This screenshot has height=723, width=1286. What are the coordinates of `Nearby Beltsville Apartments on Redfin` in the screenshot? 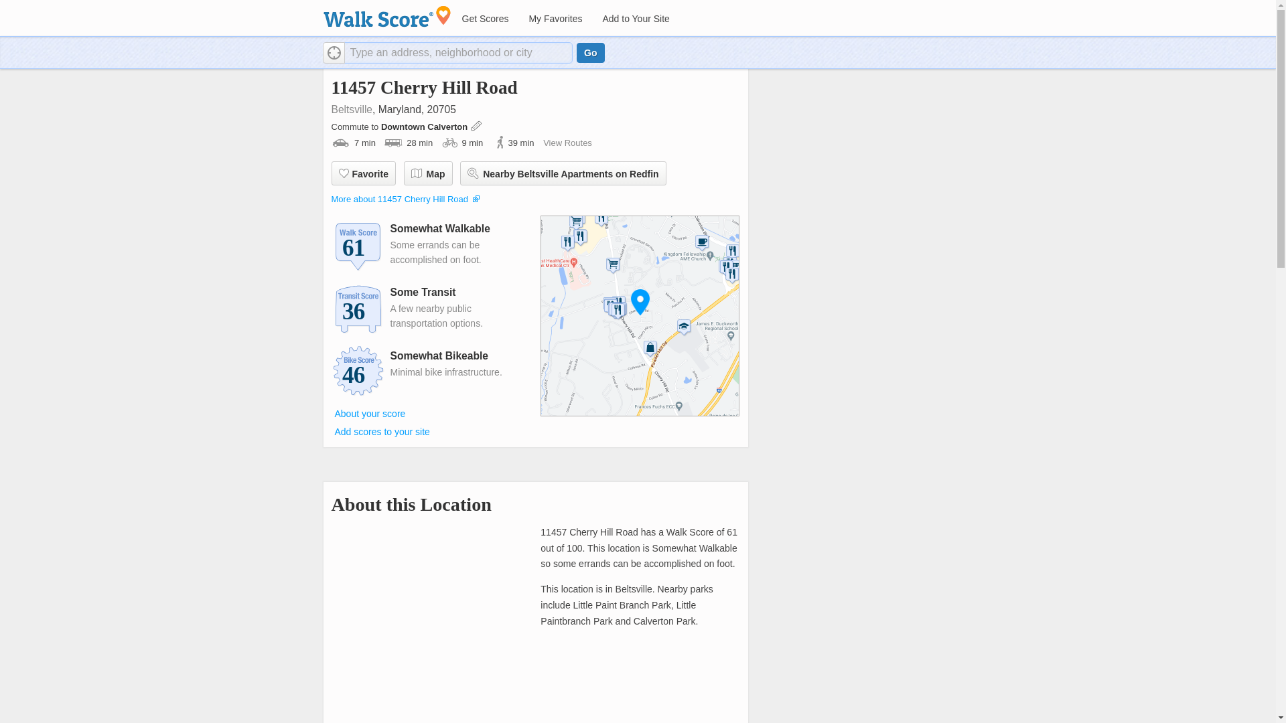 It's located at (563, 173).